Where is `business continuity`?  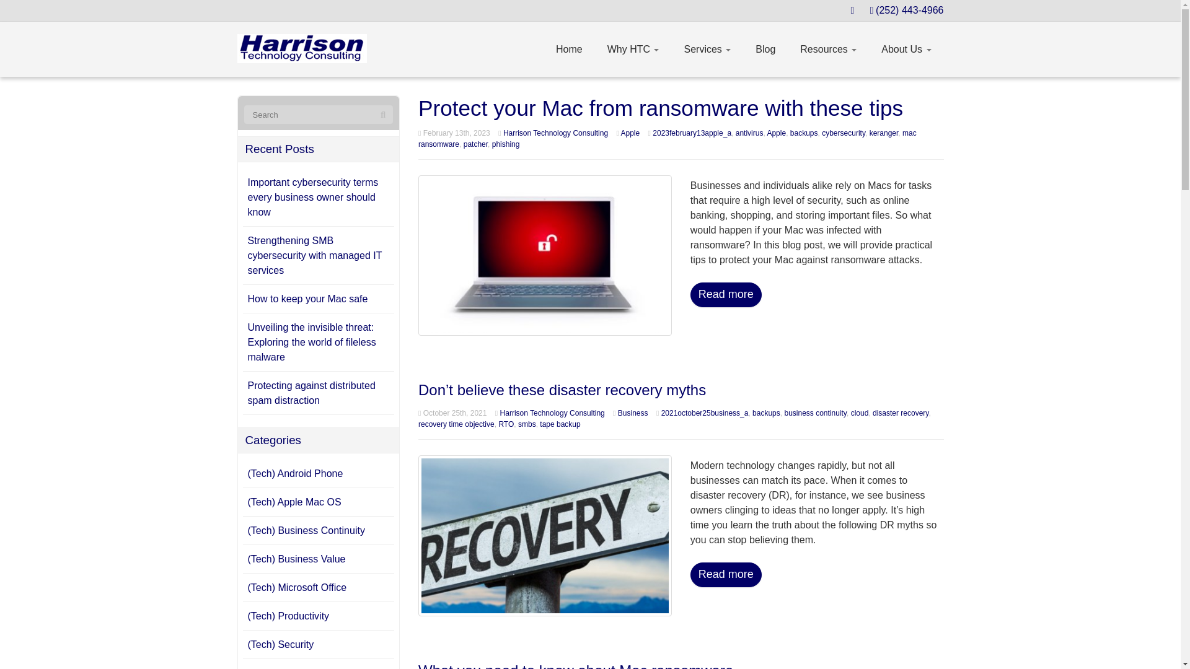
business continuity is located at coordinates (815, 413).